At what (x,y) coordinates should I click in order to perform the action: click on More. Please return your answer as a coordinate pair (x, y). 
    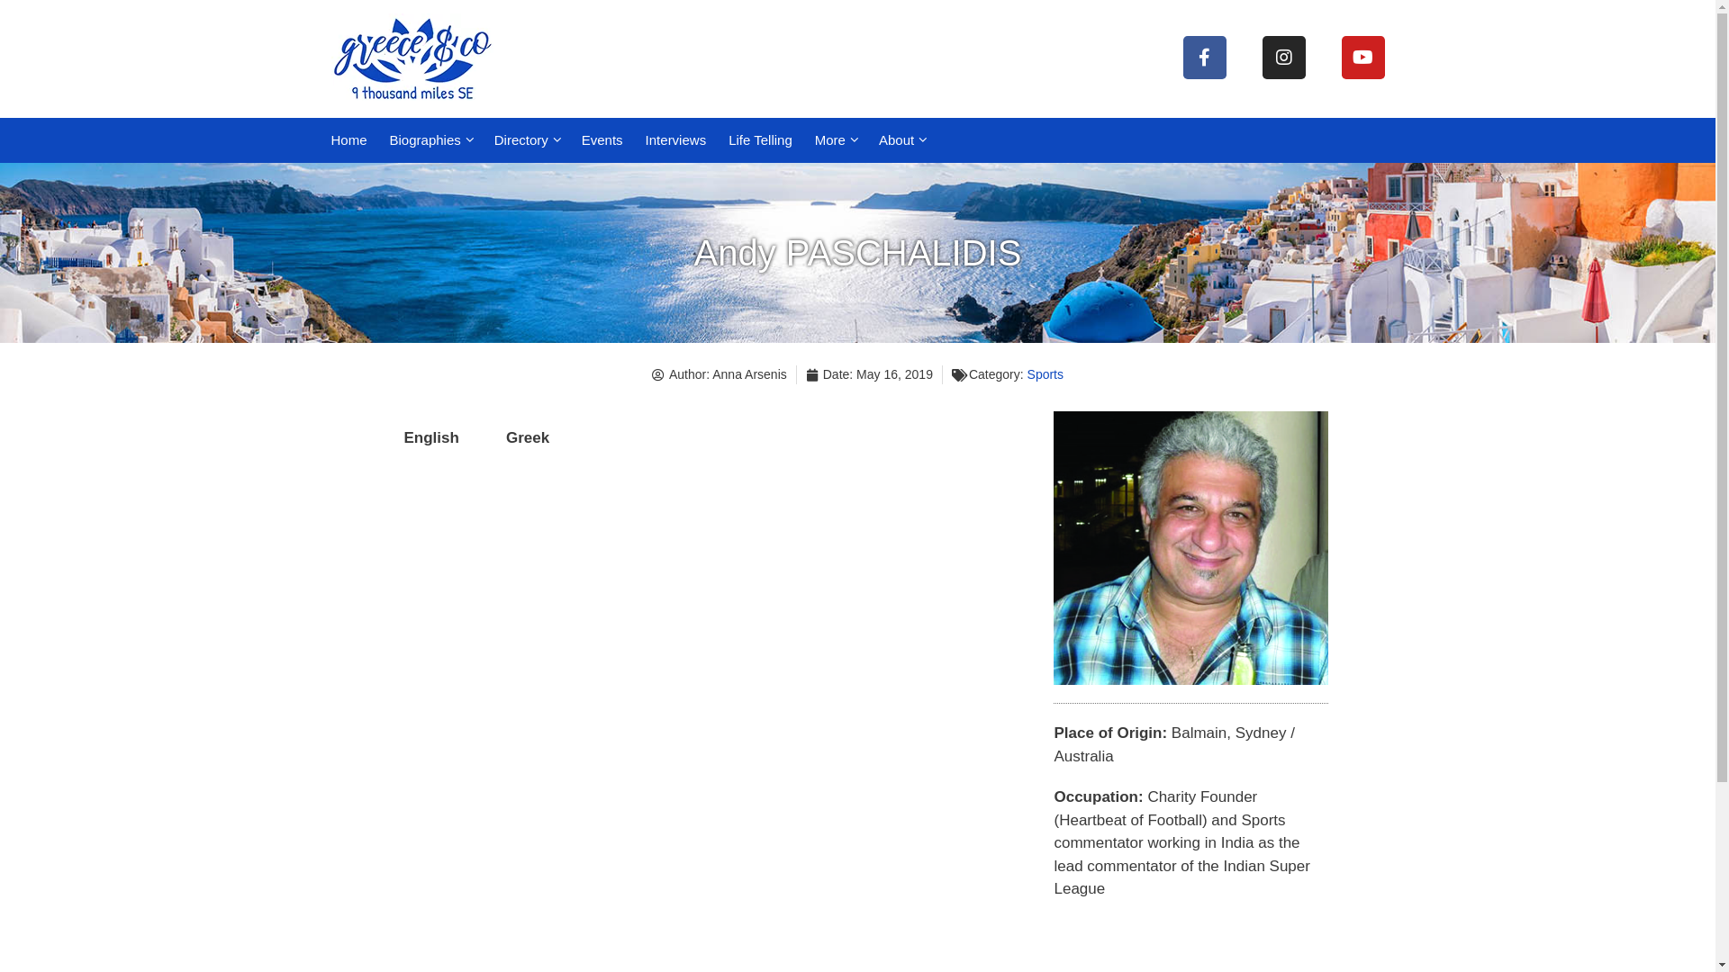
    Looking at the image, I should click on (834, 140).